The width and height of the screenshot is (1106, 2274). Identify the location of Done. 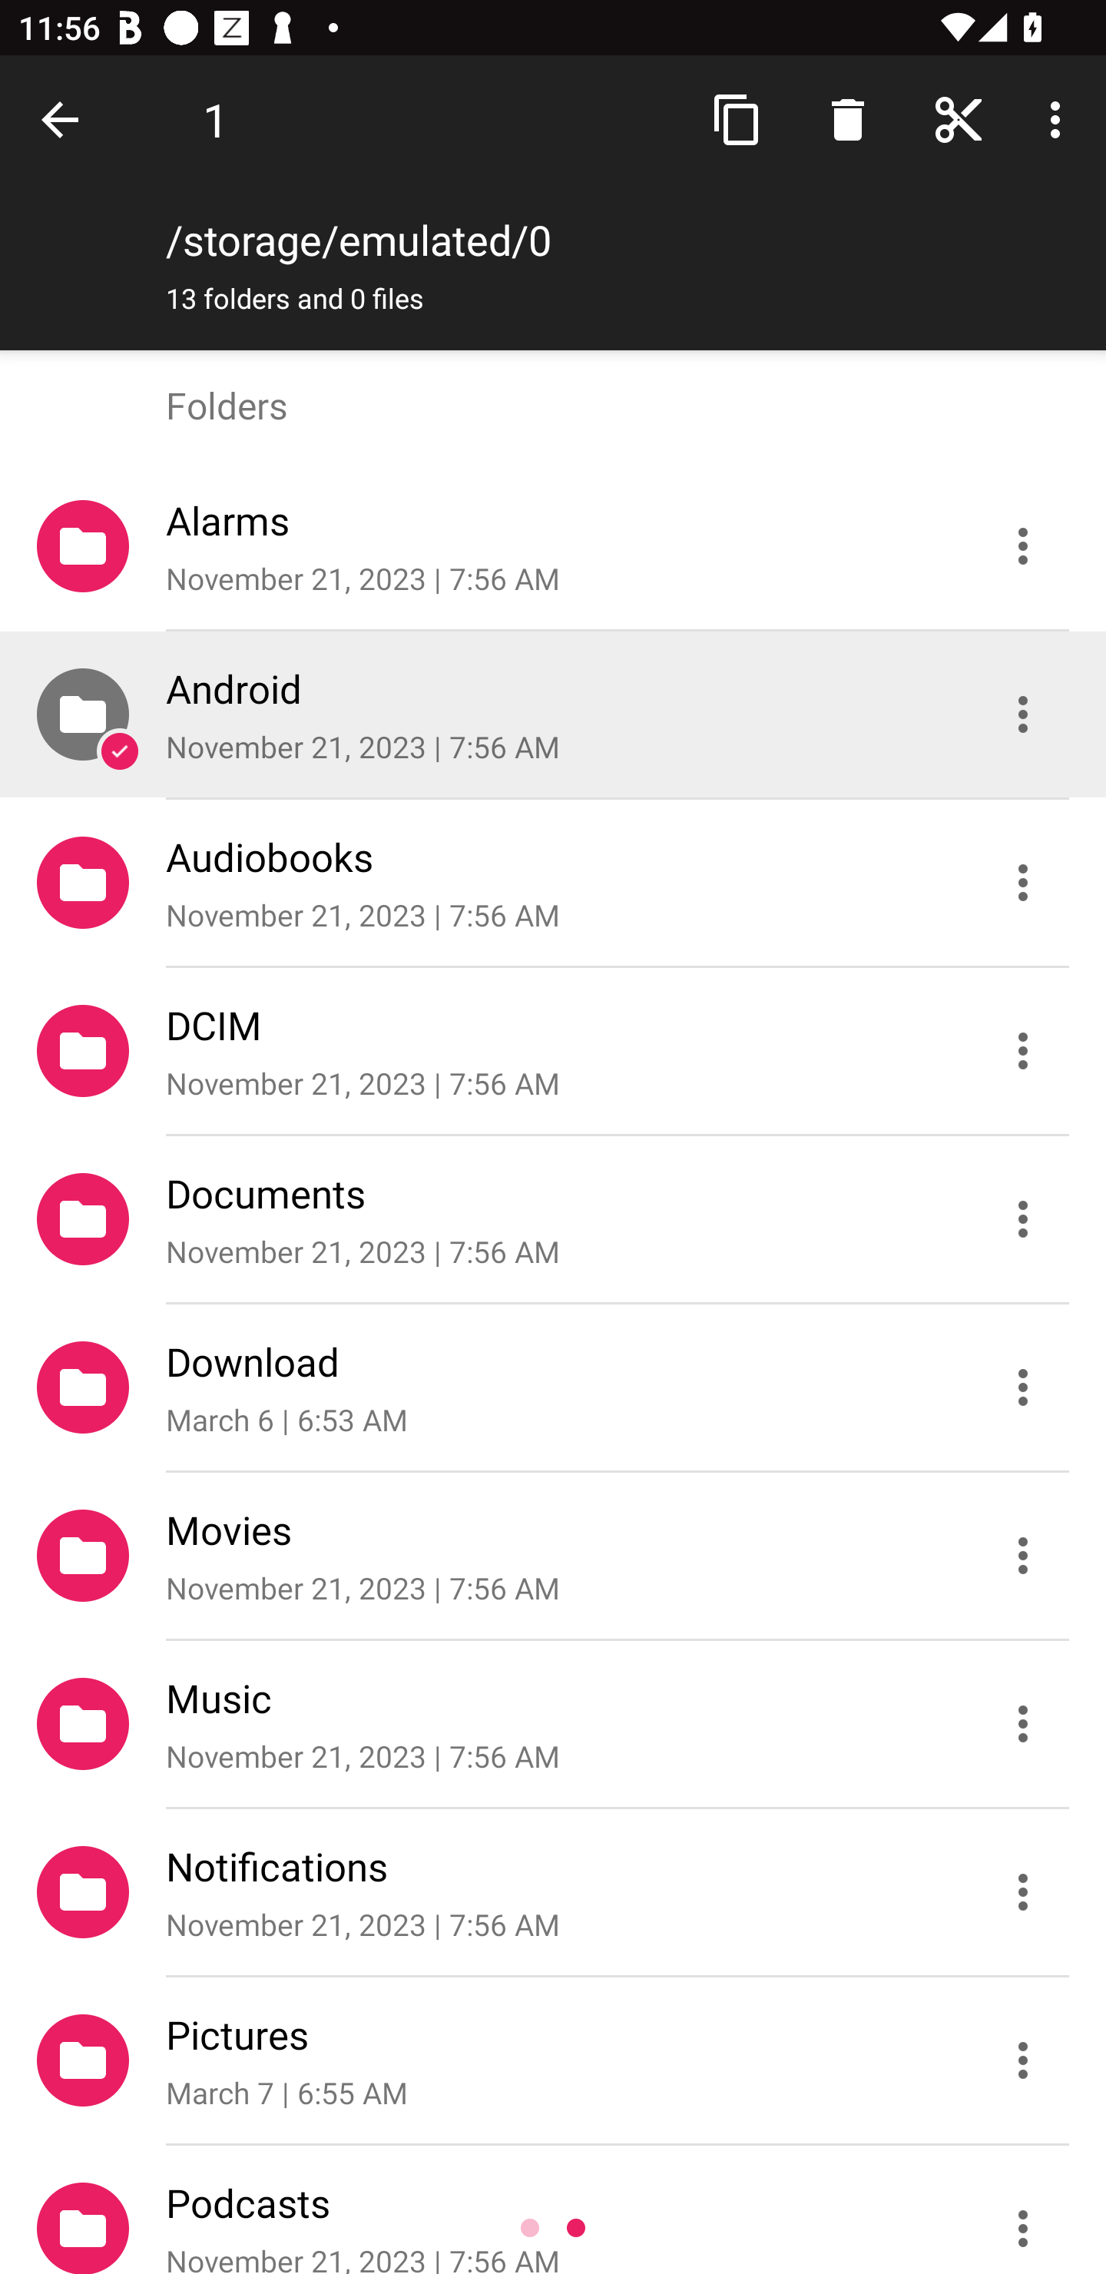
(65, 118).